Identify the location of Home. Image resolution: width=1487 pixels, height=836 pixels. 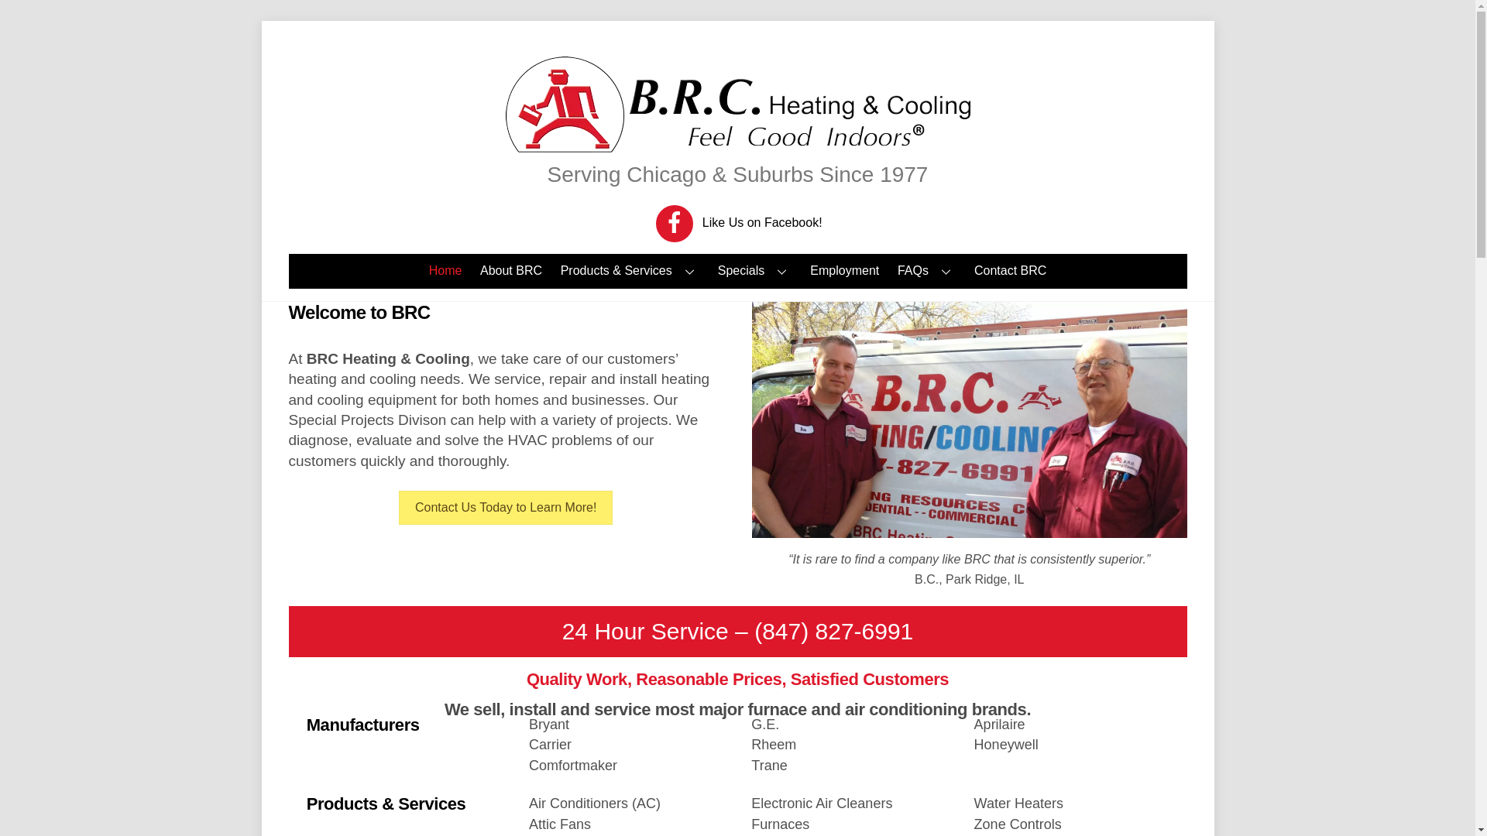
(445, 271).